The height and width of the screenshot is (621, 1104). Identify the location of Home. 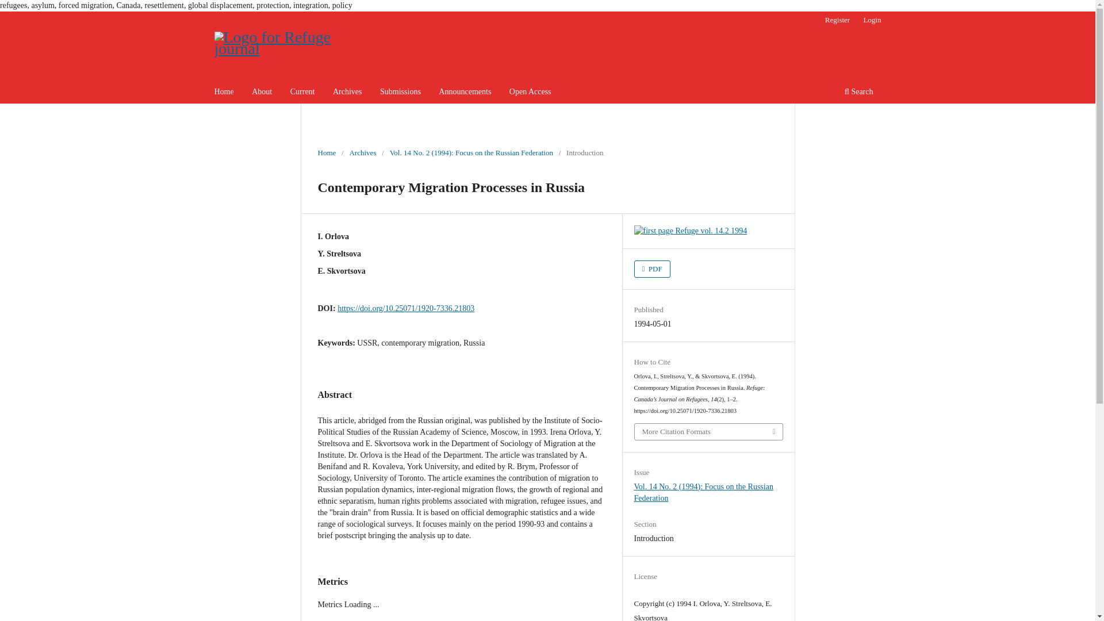
(327, 153).